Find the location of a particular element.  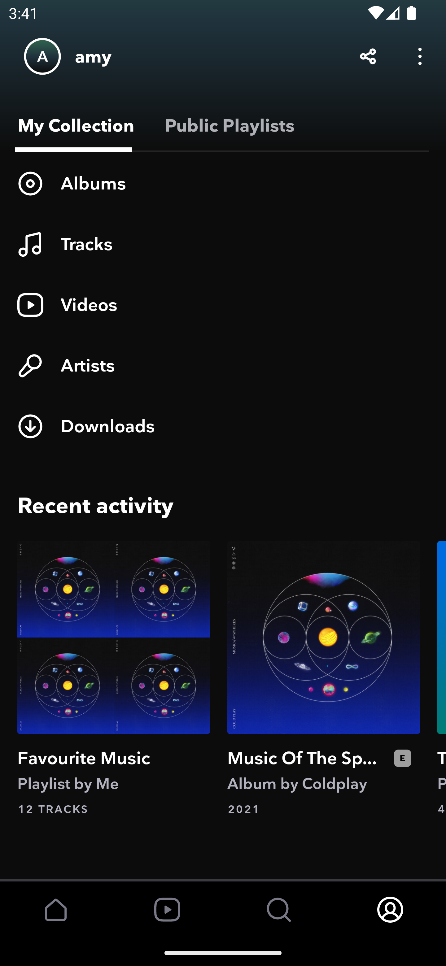

Favourite Music Playlist by Me 12 TRACKS is located at coordinates (114, 679).